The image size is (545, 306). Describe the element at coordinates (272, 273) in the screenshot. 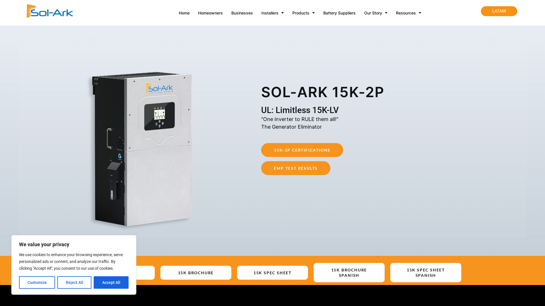

I see `15K SPEC SHEET` at that location.